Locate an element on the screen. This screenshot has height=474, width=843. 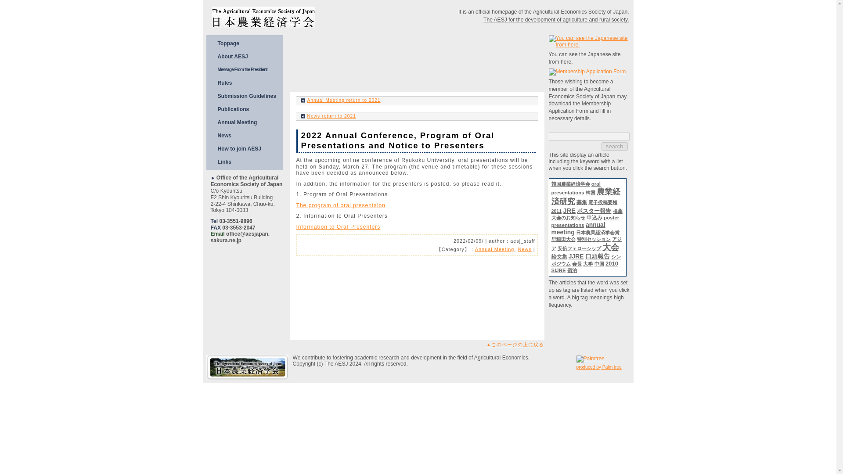
2011 is located at coordinates (557, 211).